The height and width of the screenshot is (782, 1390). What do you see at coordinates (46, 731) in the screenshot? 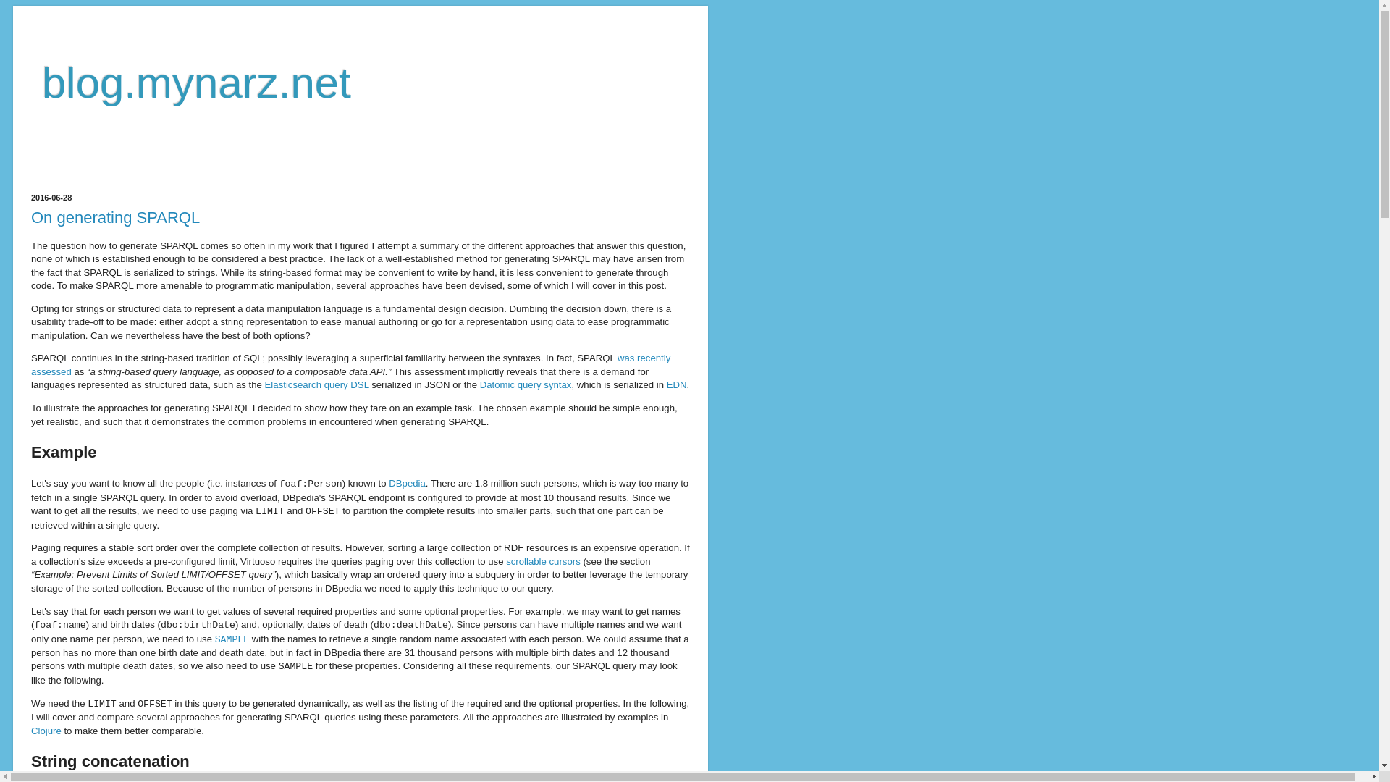
I see `Clojure` at bounding box center [46, 731].